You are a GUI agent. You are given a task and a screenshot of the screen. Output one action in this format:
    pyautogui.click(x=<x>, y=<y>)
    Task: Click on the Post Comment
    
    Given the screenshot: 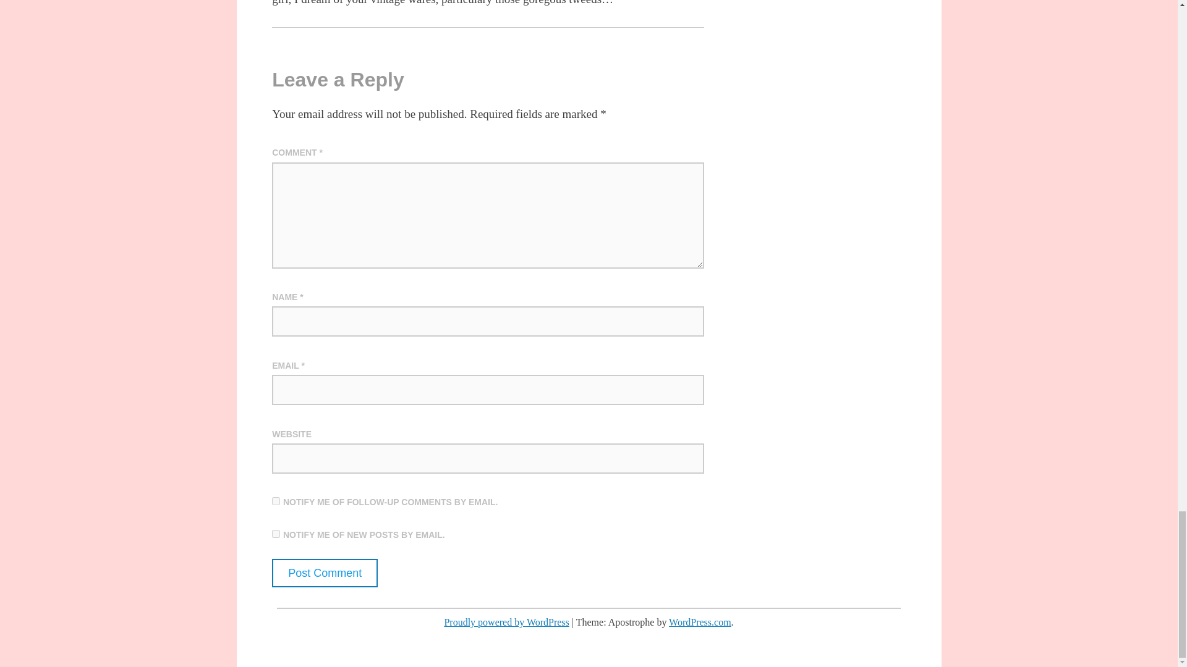 What is the action you would take?
    pyautogui.click(x=324, y=573)
    